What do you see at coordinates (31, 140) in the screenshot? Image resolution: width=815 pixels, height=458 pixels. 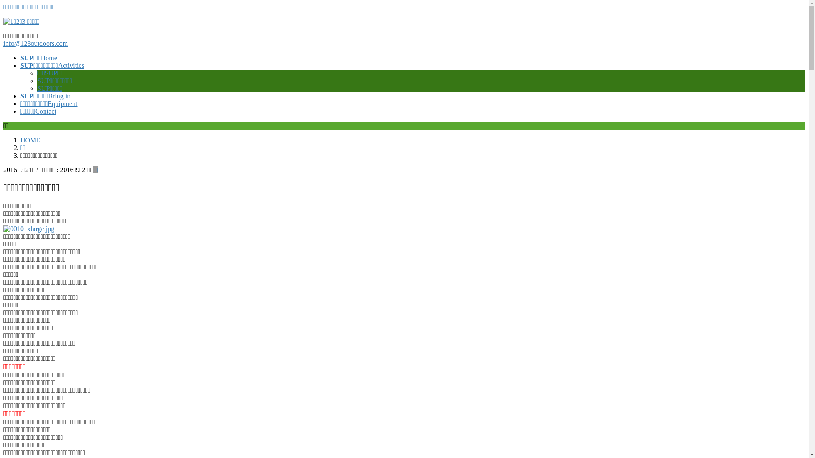 I see `HOME` at bounding box center [31, 140].